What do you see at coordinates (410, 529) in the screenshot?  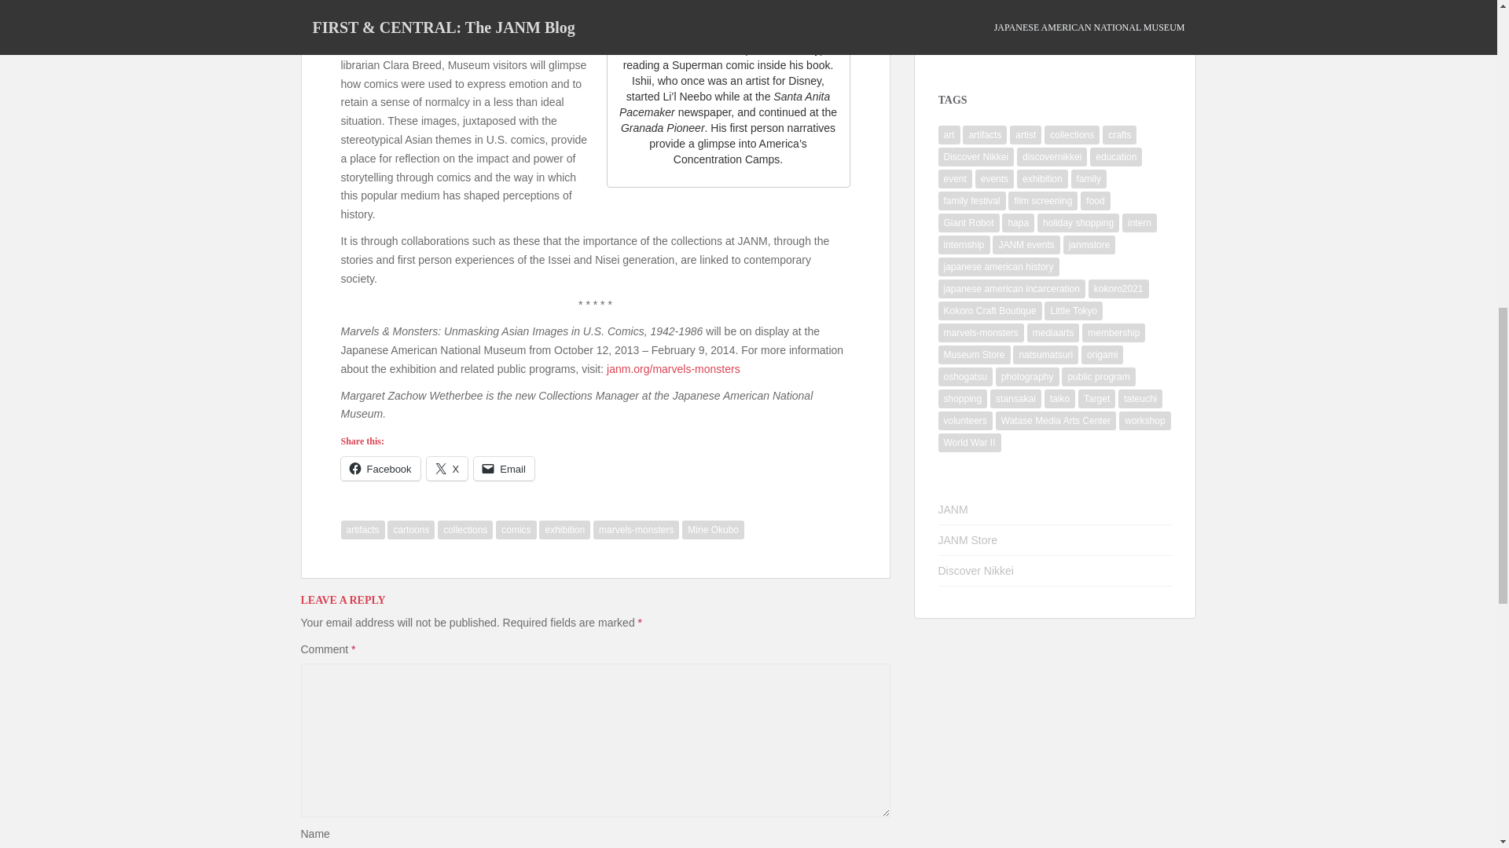 I see `cartoons` at bounding box center [410, 529].